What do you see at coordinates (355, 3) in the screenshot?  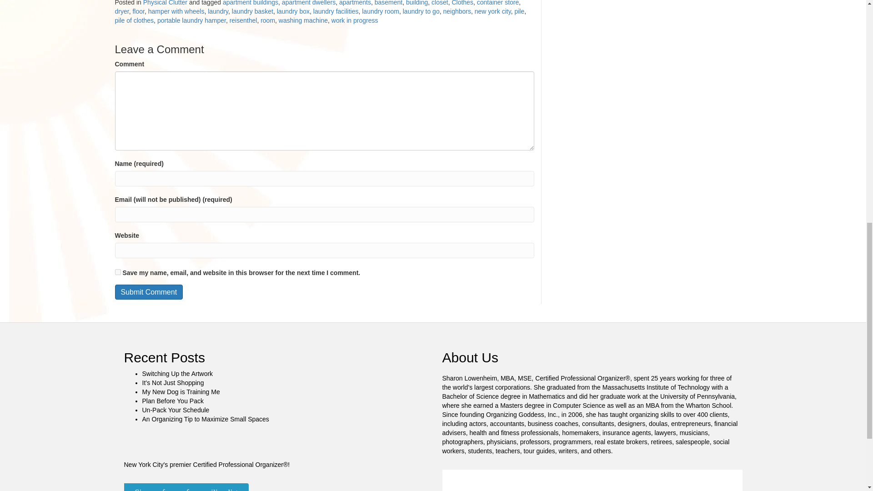 I see `apartments` at bounding box center [355, 3].